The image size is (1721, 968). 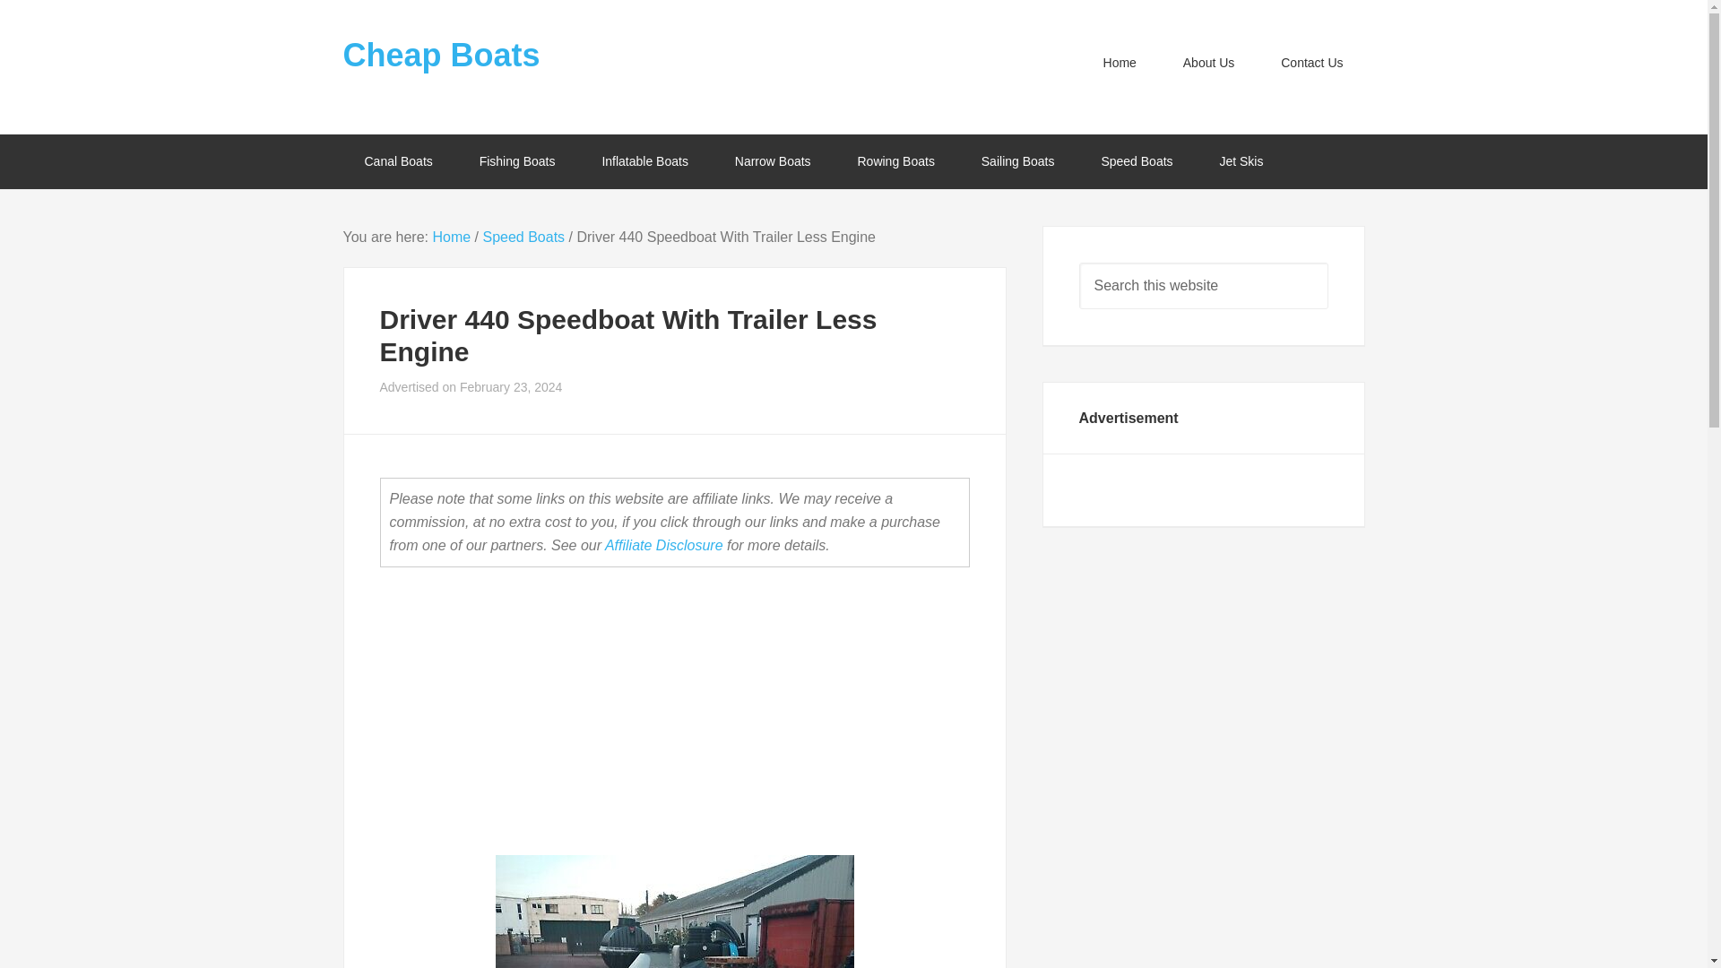 What do you see at coordinates (1120, 63) in the screenshot?
I see `Home` at bounding box center [1120, 63].